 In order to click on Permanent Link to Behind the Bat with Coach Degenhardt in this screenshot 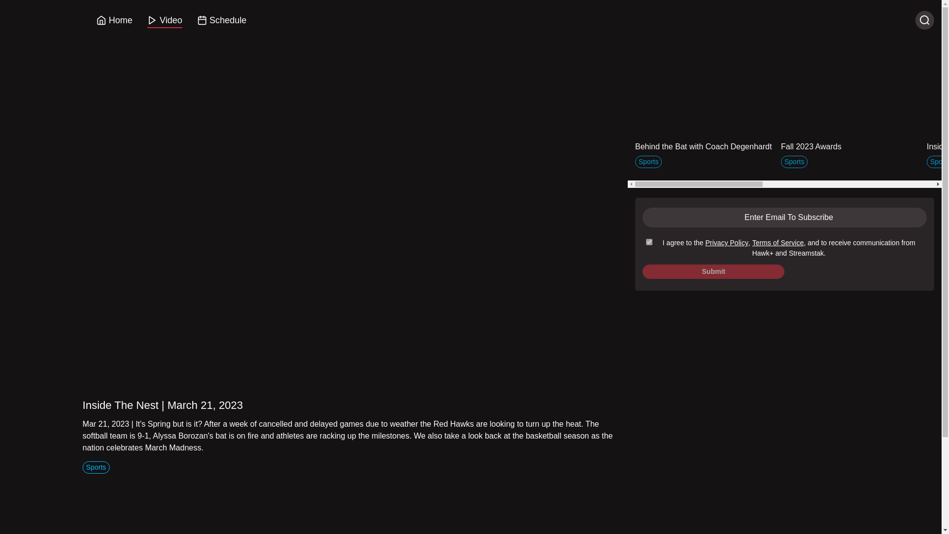, I will do `click(704, 125)`.